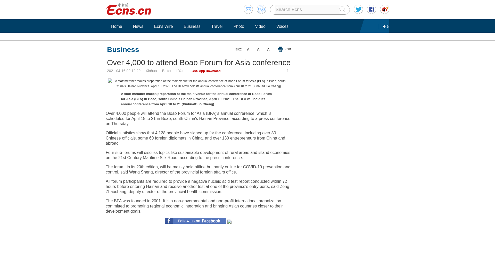  Describe the element at coordinates (163, 26) in the screenshot. I see `Ecns Wire` at that location.